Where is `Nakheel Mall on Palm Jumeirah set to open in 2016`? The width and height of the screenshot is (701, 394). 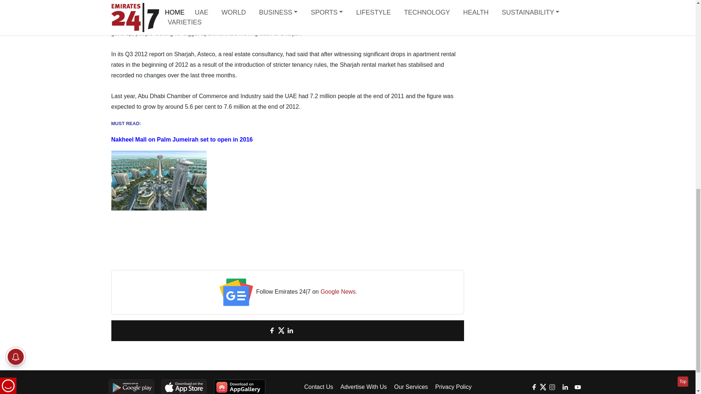
Nakheel Mall on Palm Jumeirah set to open in 2016 is located at coordinates (181, 139).